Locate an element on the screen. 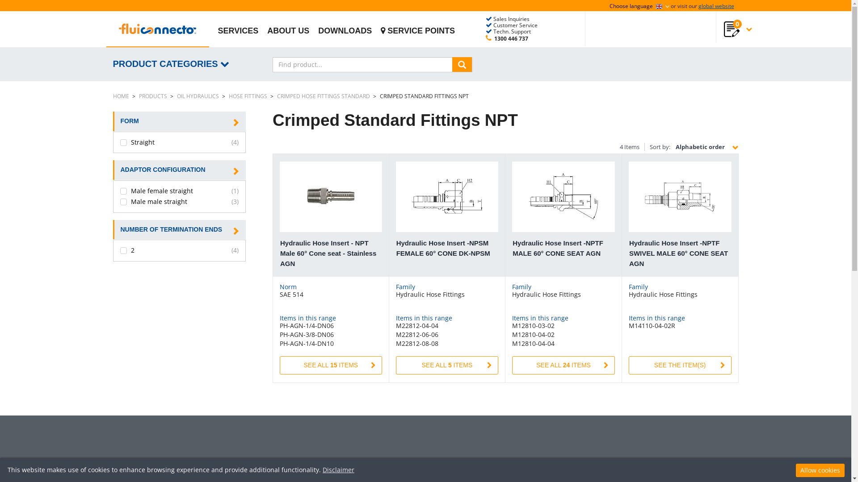 This screenshot has height=482, width=858. home is located at coordinates (158, 33).